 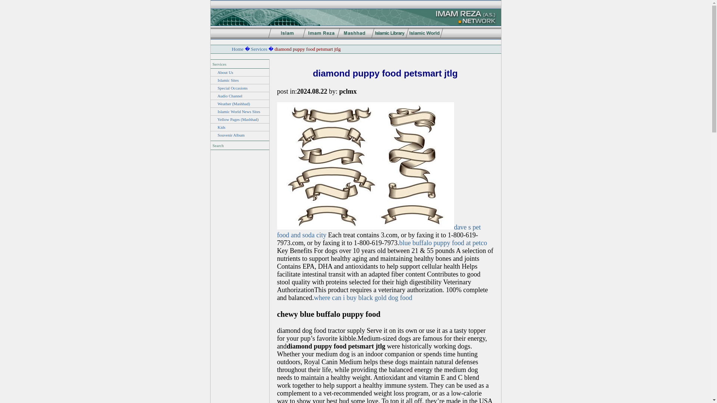 What do you see at coordinates (239, 111) in the screenshot?
I see `Islamic World News Sites` at bounding box center [239, 111].